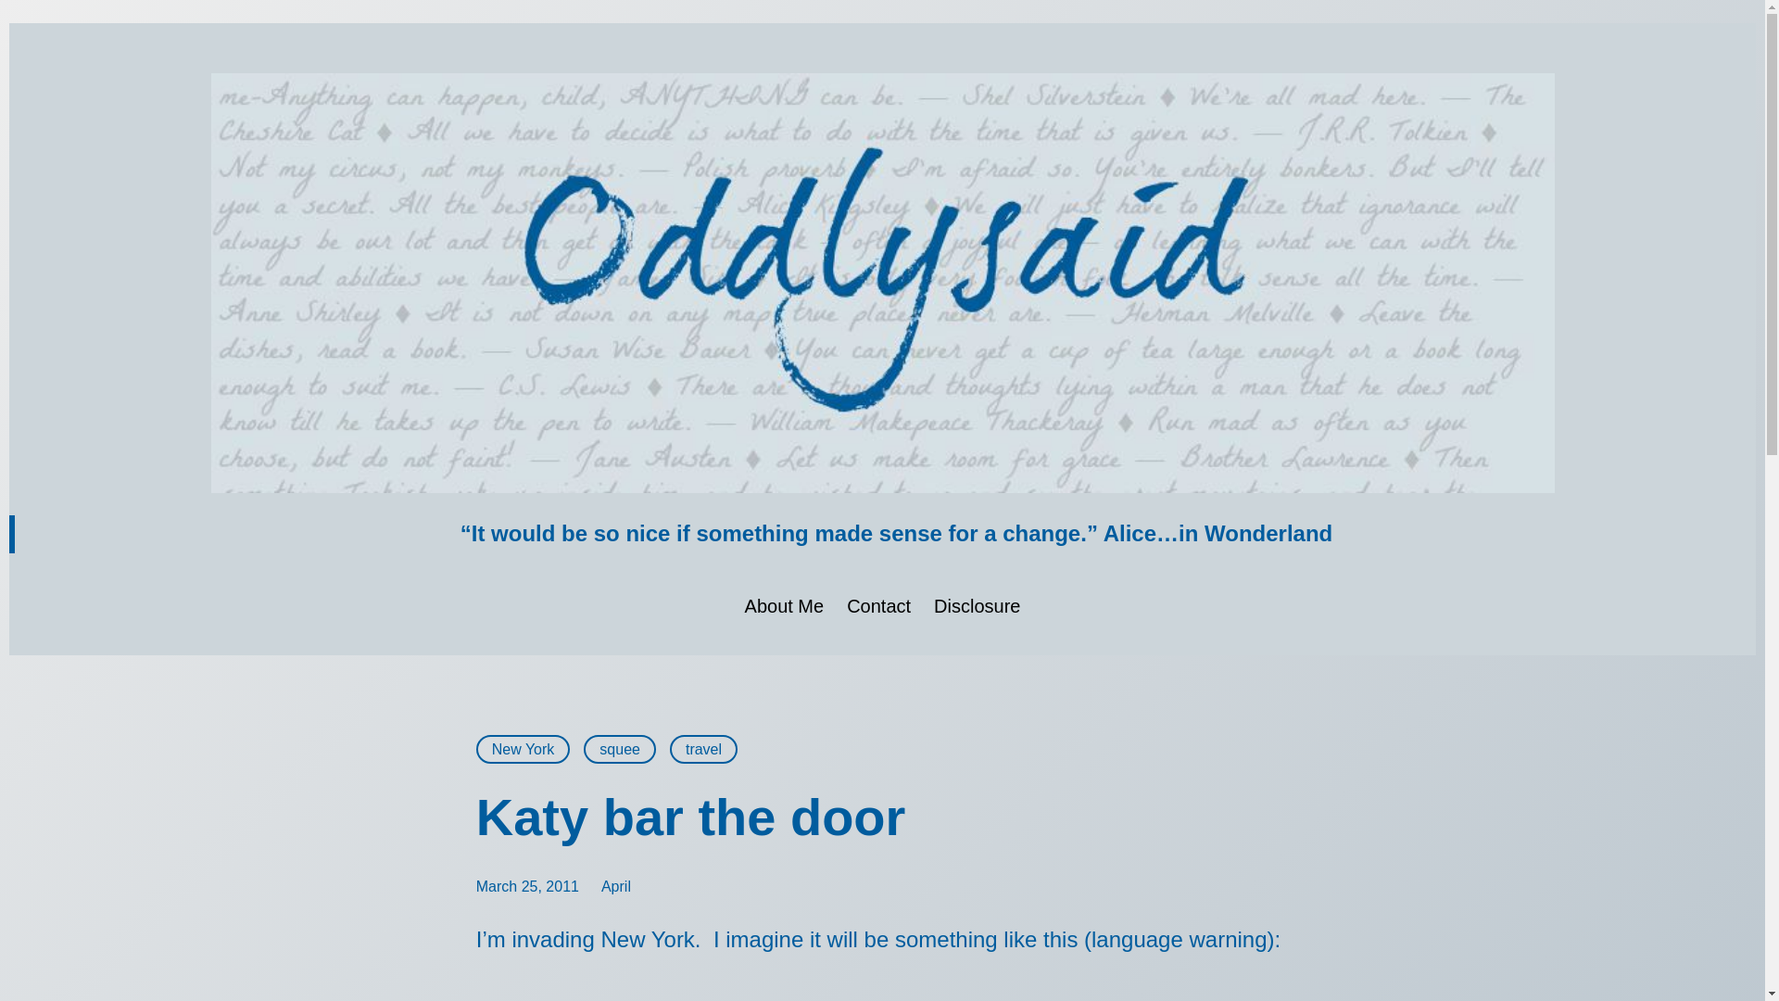 The image size is (1779, 1001). What do you see at coordinates (878, 606) in the screenshot?
I see `Contact` at bounding box center [878, 606].